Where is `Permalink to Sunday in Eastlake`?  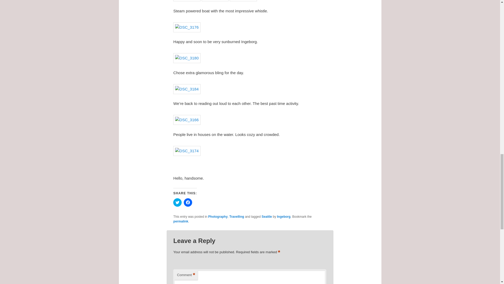
Permalink to Sunday in Eastlake is located at coordinates (181, 221).